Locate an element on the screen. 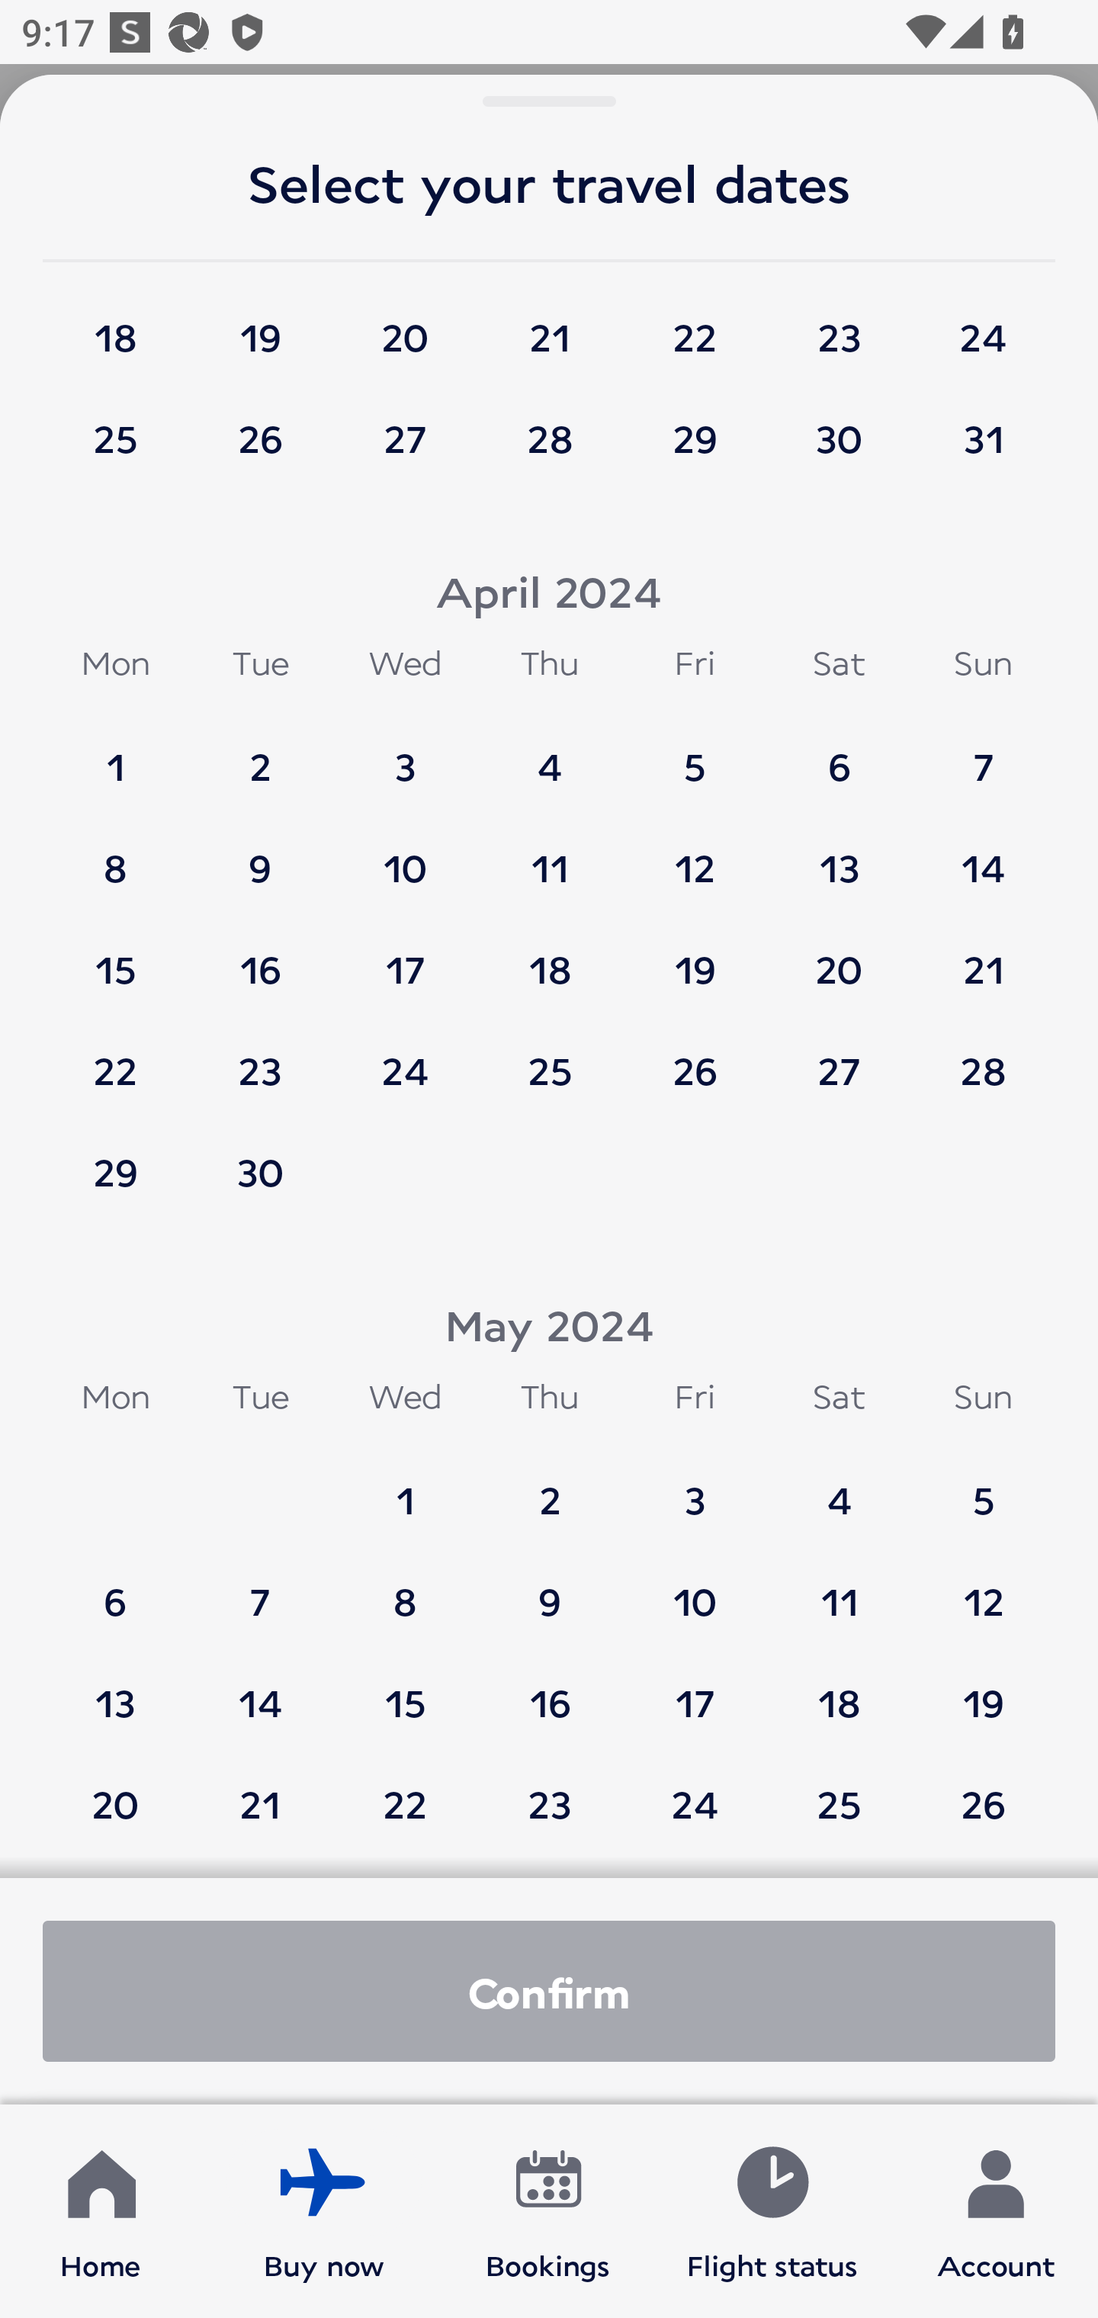 The height and width of the screenshot is (2318, 1098). 15 is located at coordinates (115, 955).